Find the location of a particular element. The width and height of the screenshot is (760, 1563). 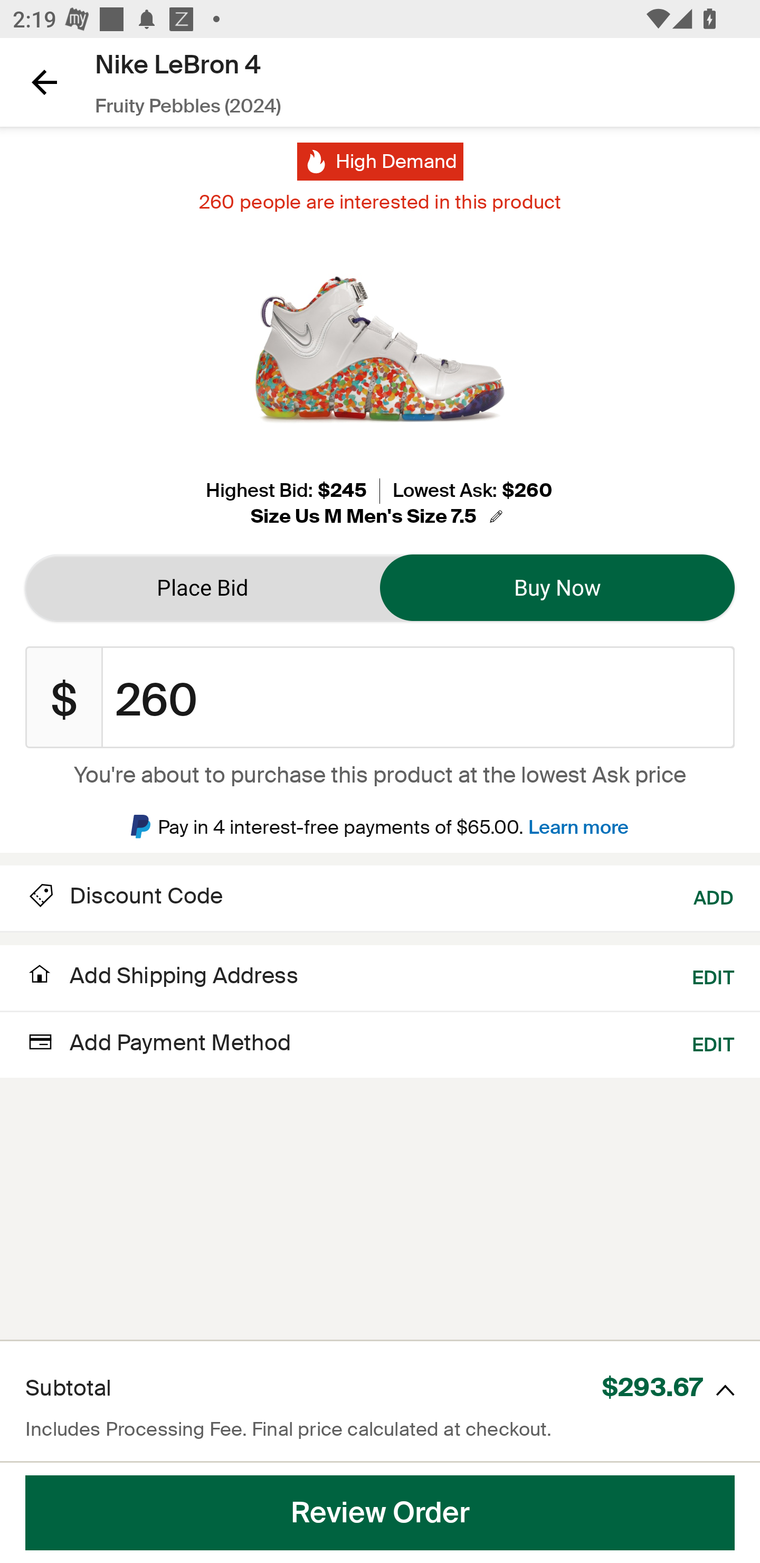

Review Order is located at coordinates (380, 1513).